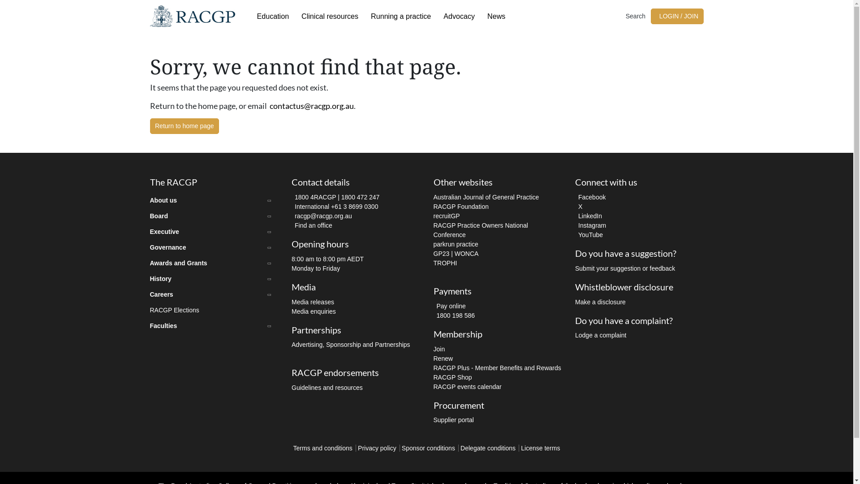 This screenshot has width=860, height=484. What do you see at coordinates (589, 235) in the screenshot?
I see `YouTube` at bounding box center [589, 235].